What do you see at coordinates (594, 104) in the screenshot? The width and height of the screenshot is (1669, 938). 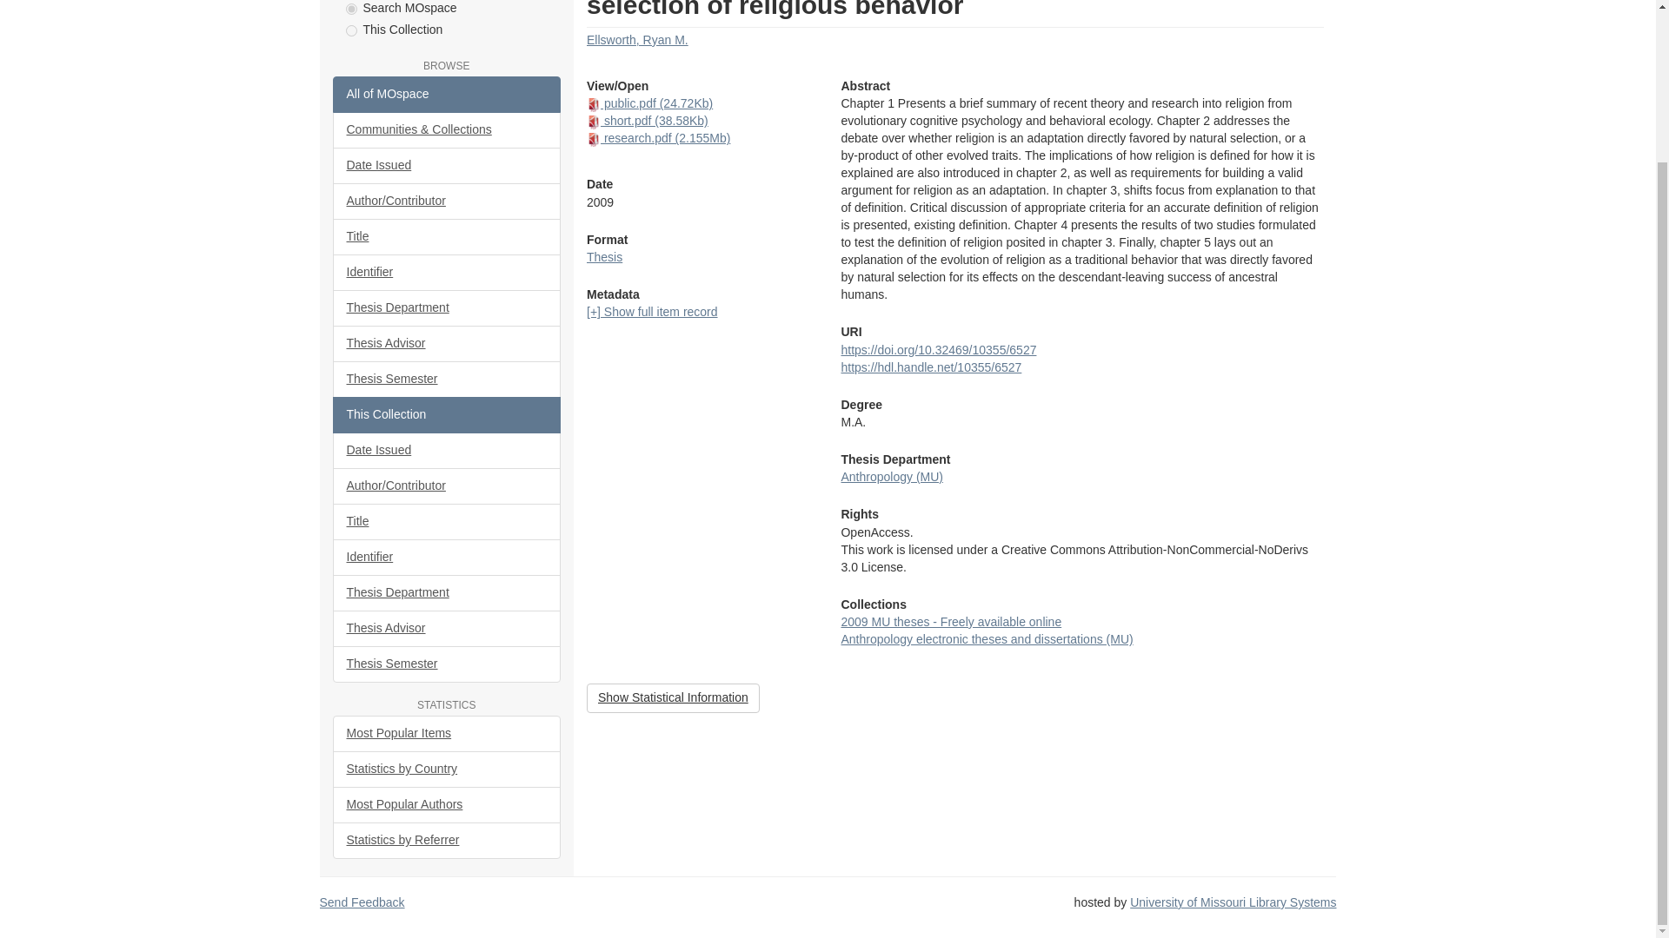 I see `PDF file` at bounding box center [594, 104].